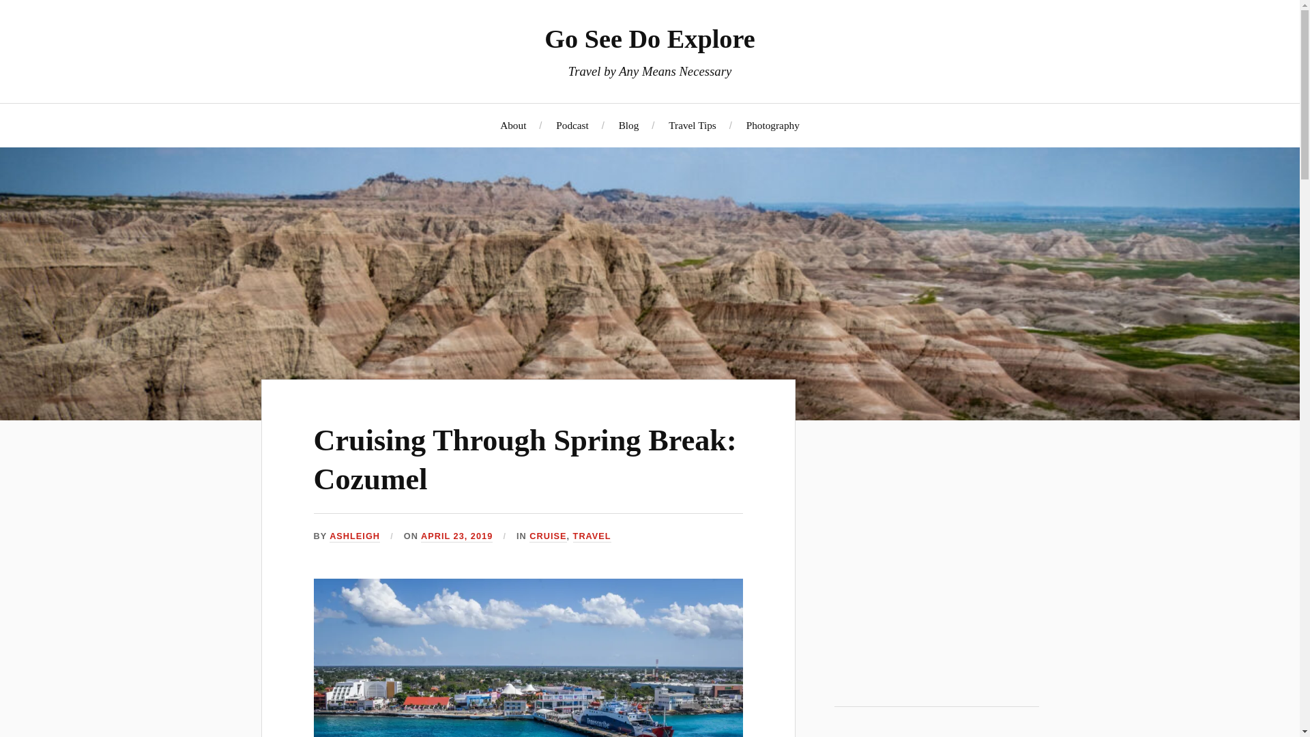  I want to click on Go See Do Explore, so click(650, 38).